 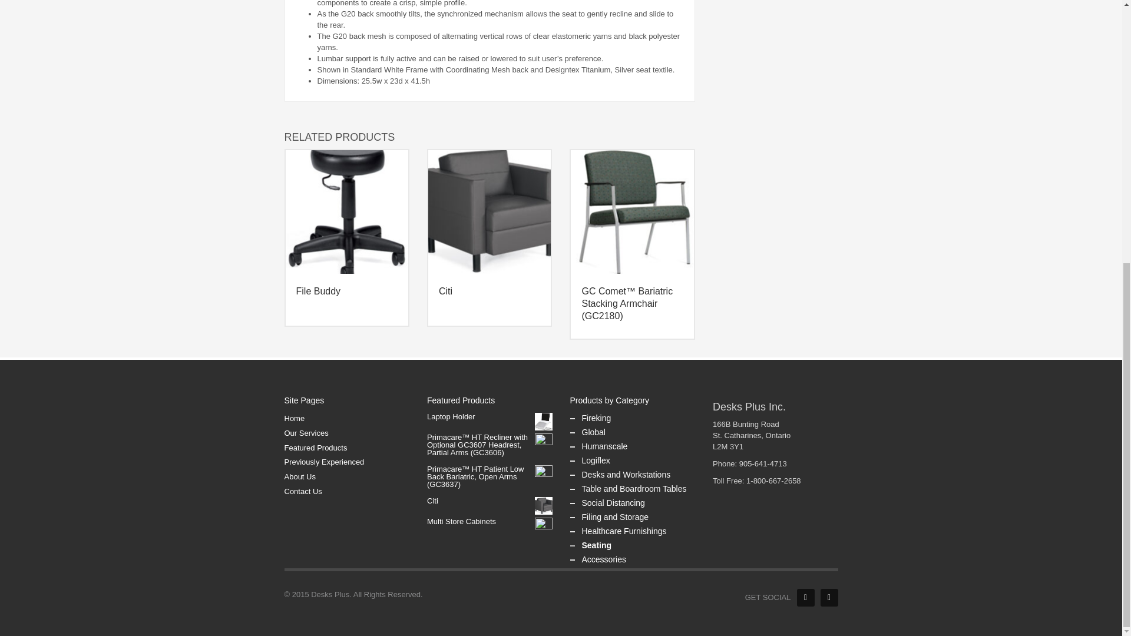 I want to click on Citi, so click(x=490, y=211).